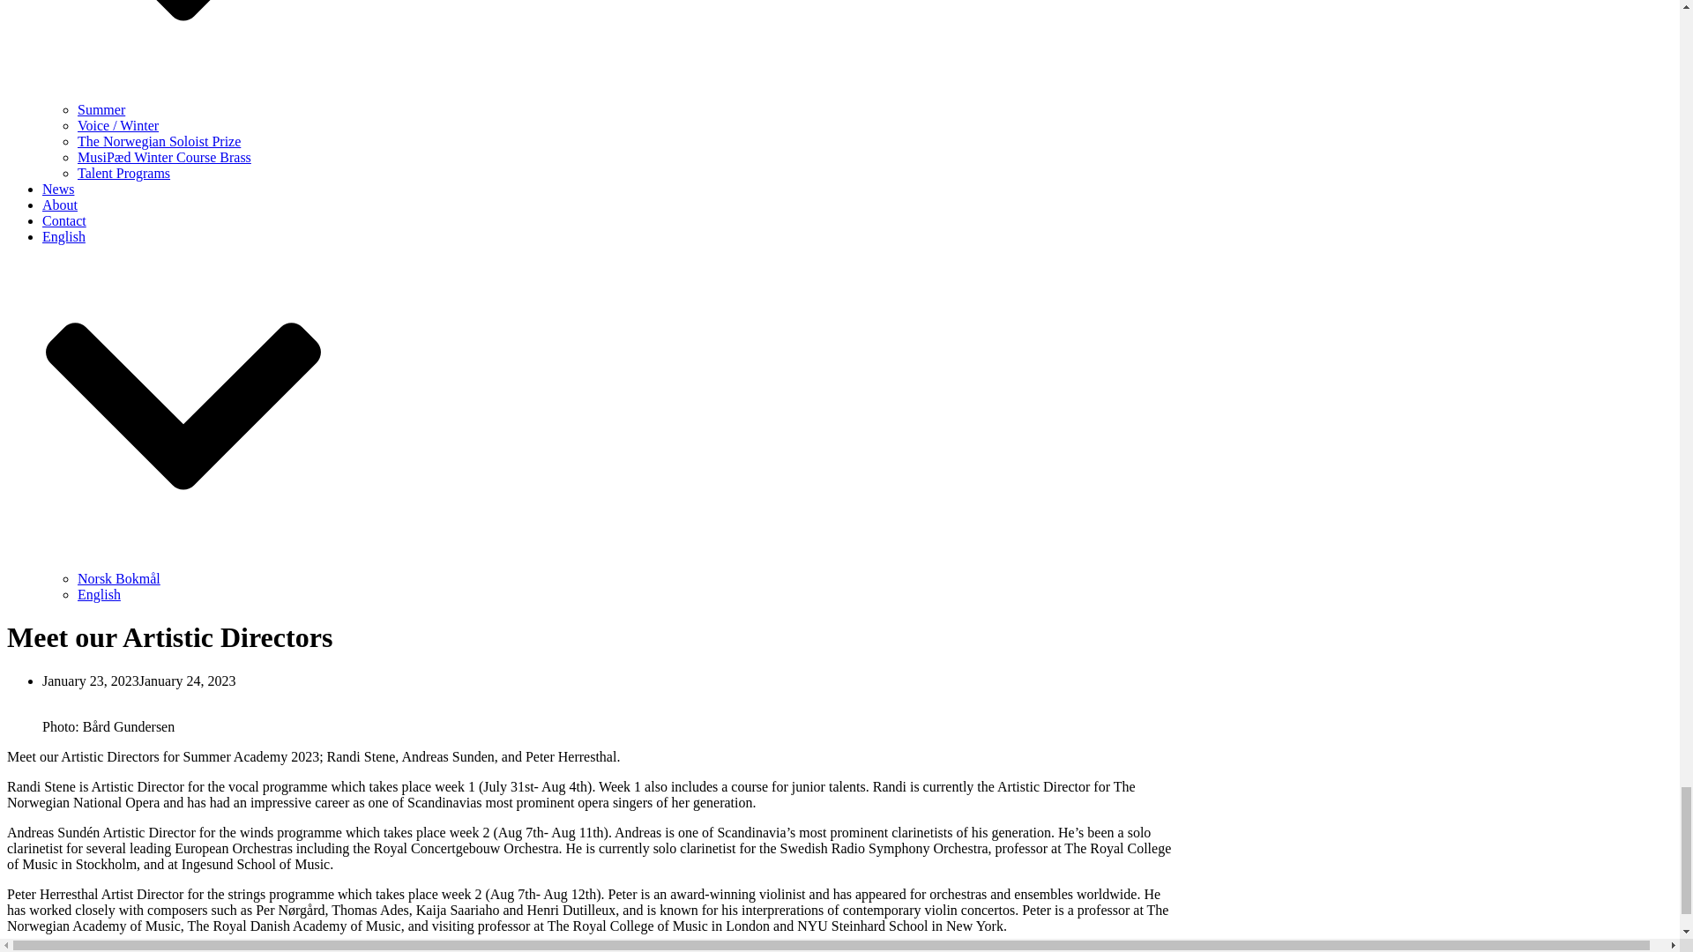 The height and width of the screenshot is (952, 1693). Describe the element at coordinates (183, 51) in the screenshot. I see `Academies` at that location.